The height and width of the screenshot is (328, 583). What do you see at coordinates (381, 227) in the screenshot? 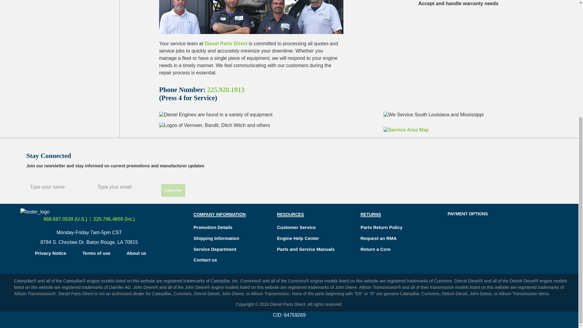
I see `Parts Return Policy` at bounding box center [381, 227].